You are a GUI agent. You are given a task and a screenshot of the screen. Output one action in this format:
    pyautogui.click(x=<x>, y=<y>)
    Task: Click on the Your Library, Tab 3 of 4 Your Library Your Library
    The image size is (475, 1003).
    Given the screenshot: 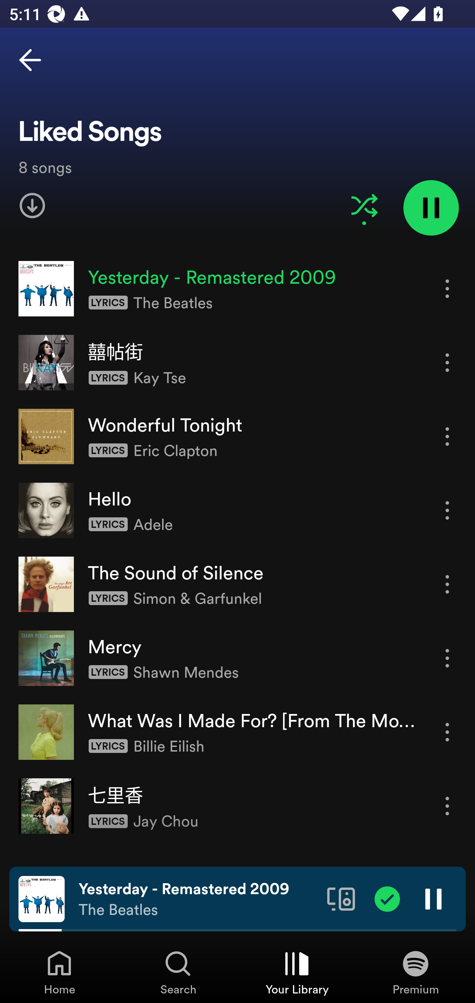 What is the action you would take?
    pyautogui.click(x=297, y=972)
    